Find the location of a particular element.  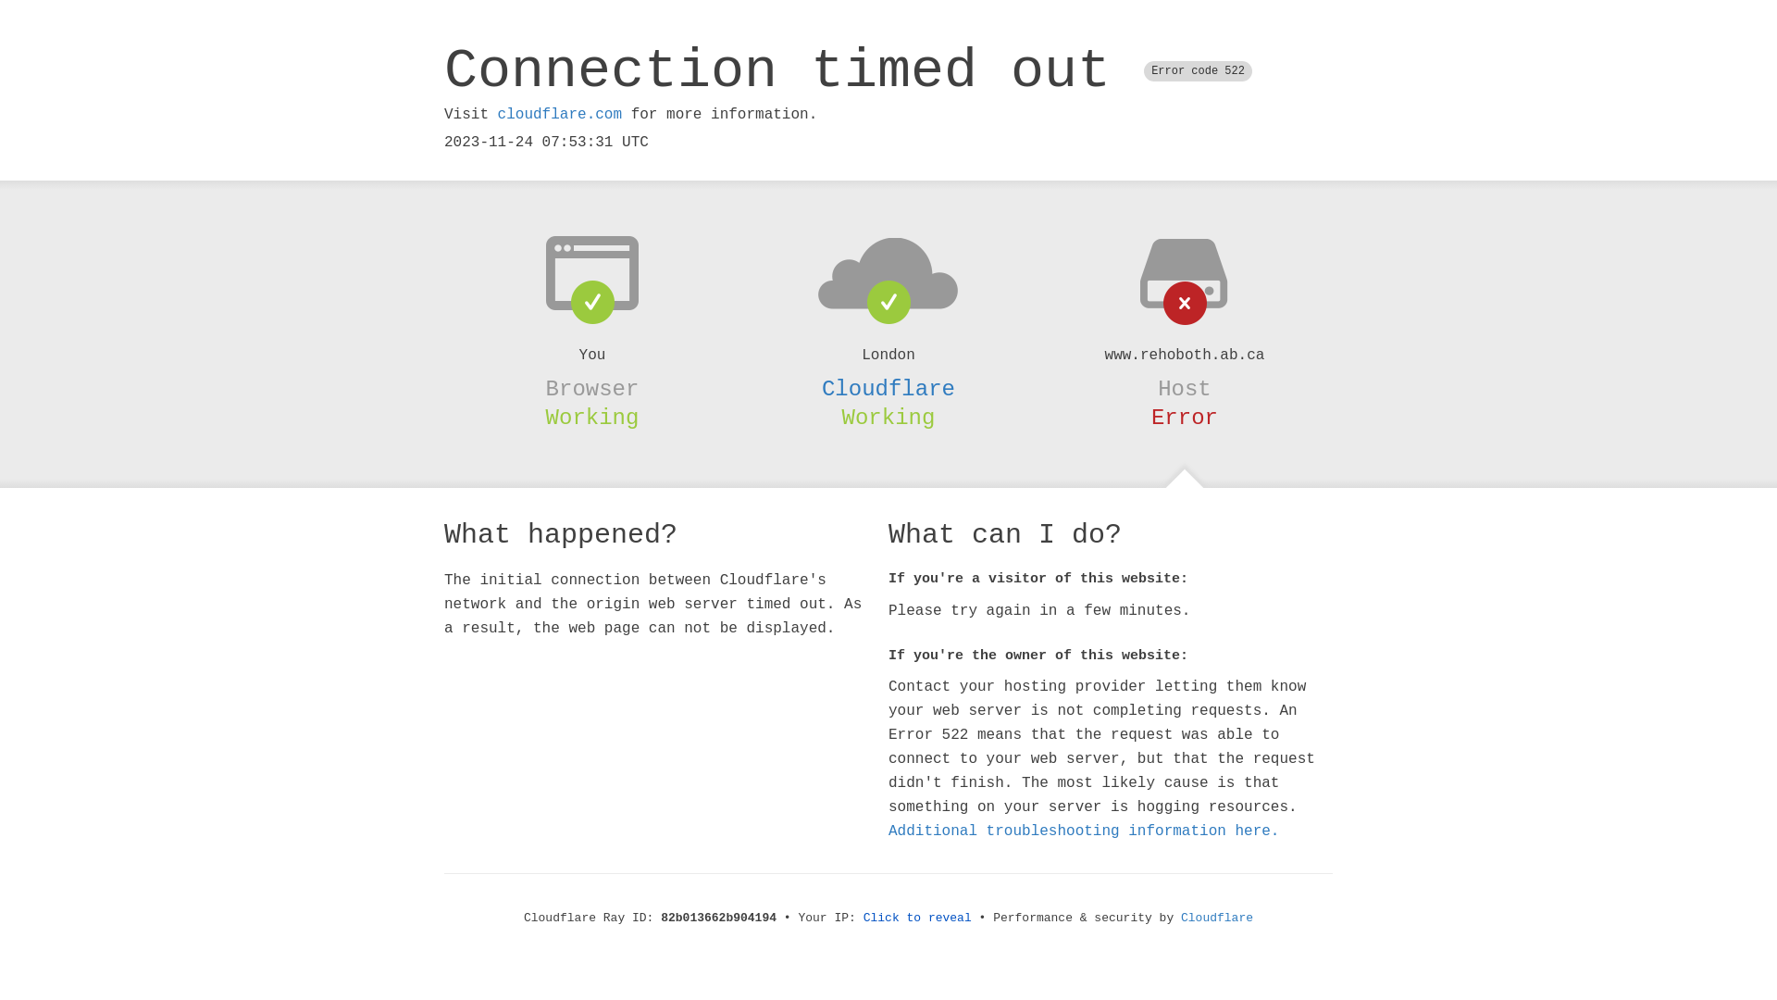

cloudflare.com is located at coordinates (560, 115).